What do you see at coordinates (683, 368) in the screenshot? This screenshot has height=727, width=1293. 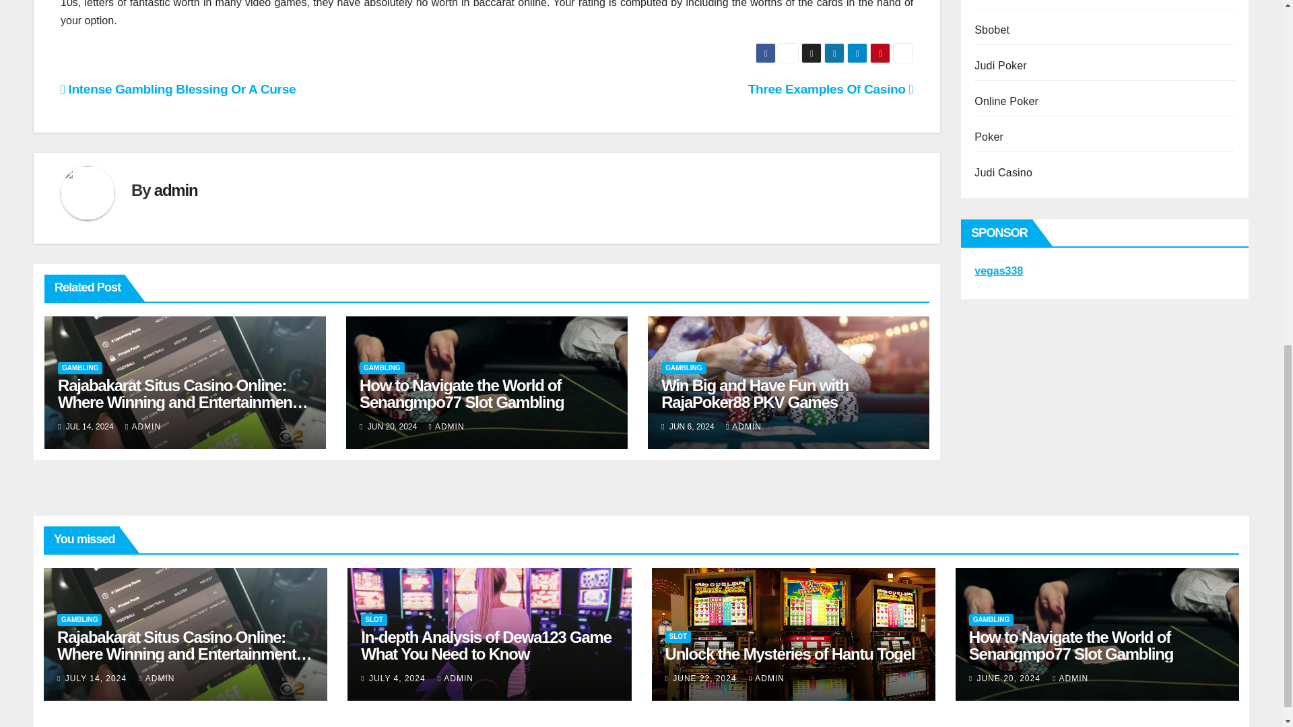 I see `GAMBLING` at bounding box center [683, 368].